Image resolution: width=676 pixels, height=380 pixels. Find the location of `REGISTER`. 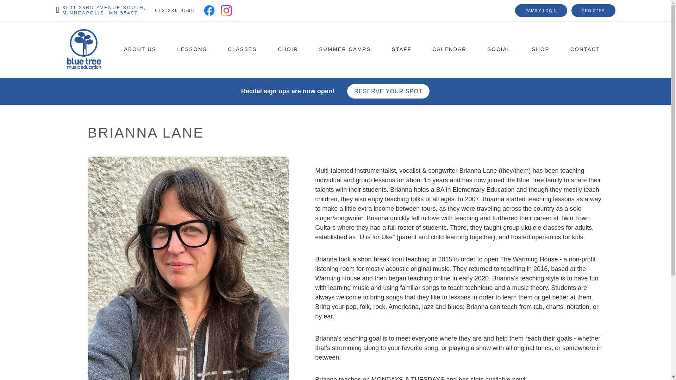

REGISTER is located at coordinates (389, 91).